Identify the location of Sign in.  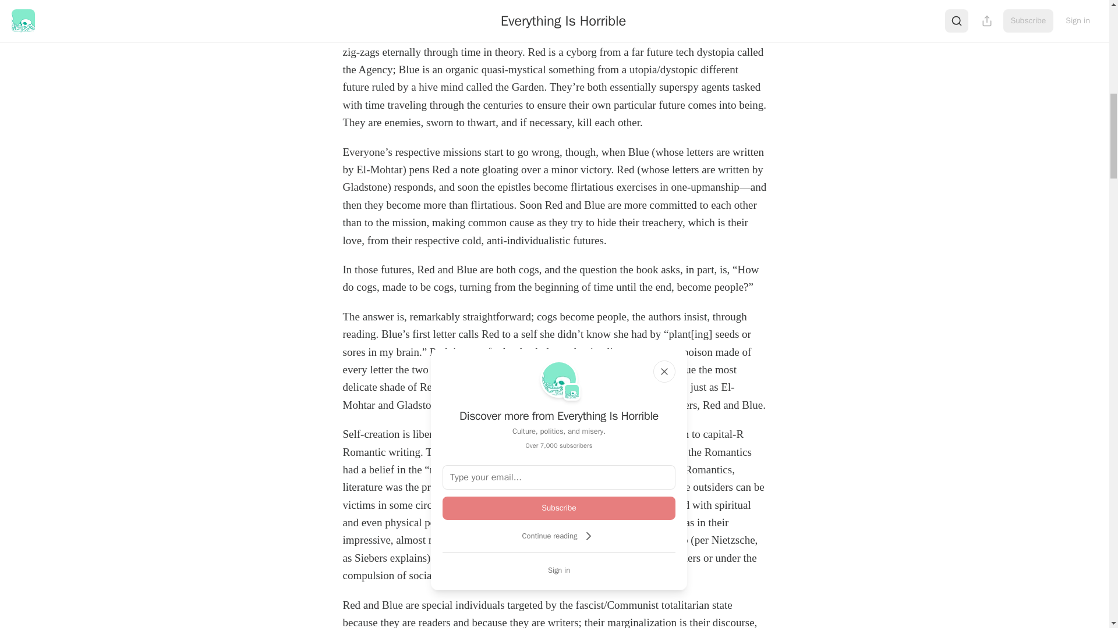
(559, 570).